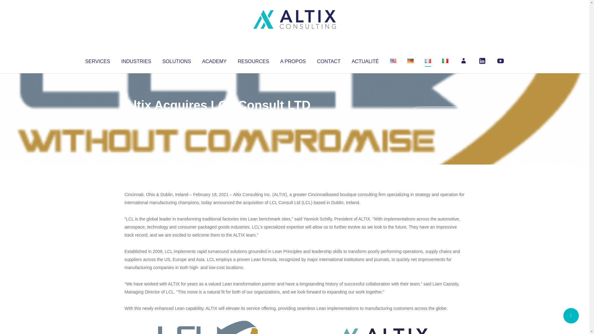 This screenshot has height=334, width=594. What do you see at coordinates (253, 60) in the screenshot?
I see `RESOURCES` at bounding box center [253, 60].